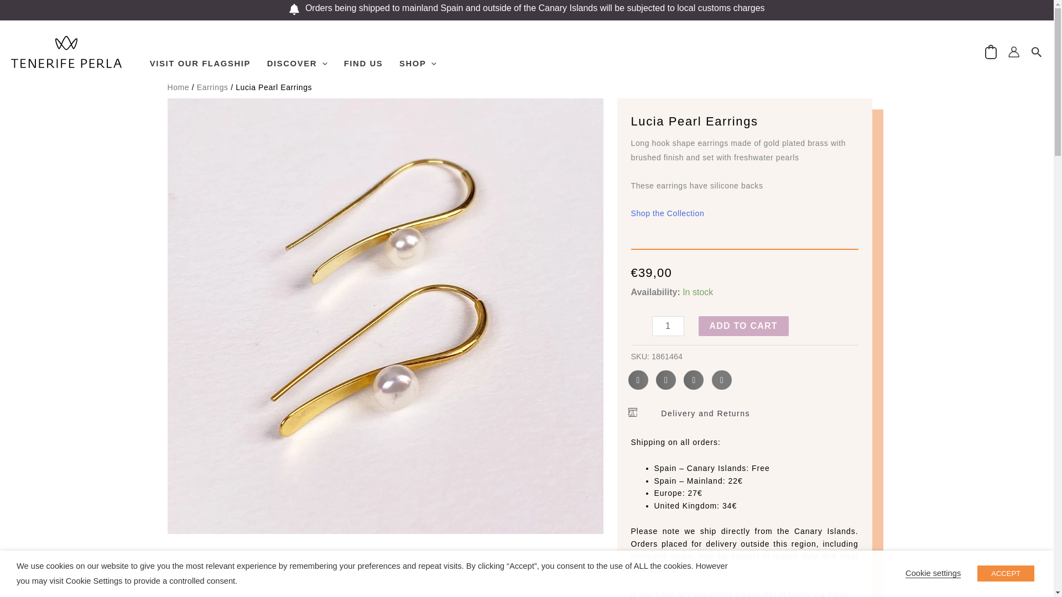  What do you see at coordinates (363, 52) in the screenshot?
I see `FIND US` at bounding box center [363, 52].